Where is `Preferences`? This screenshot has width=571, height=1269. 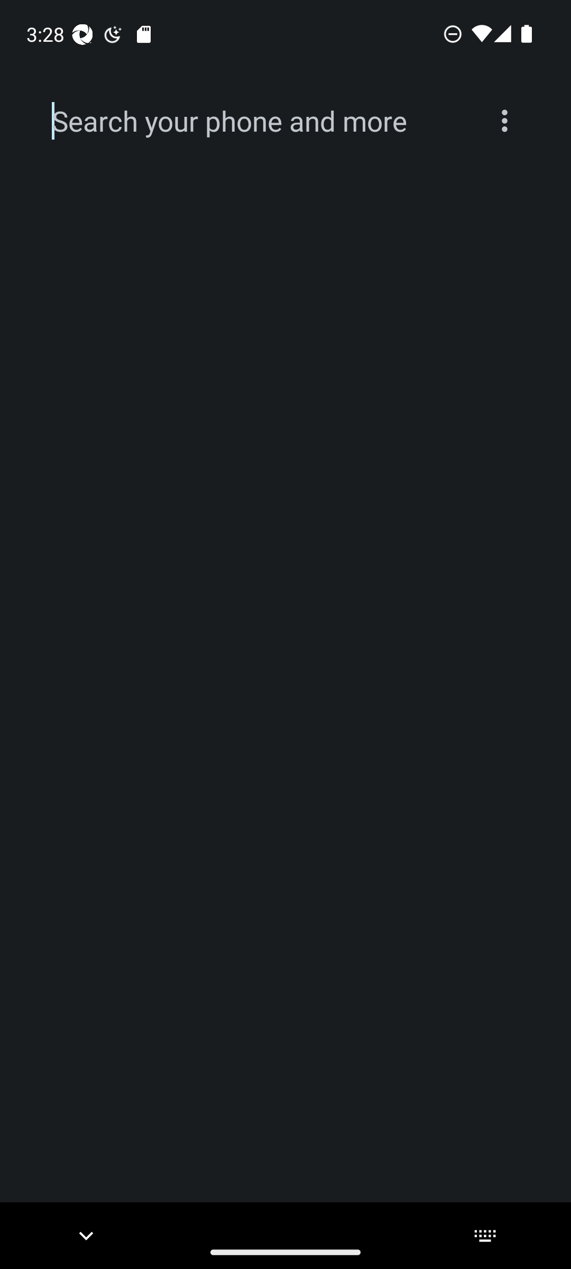 Preferences is located at coordinates (504, 121).